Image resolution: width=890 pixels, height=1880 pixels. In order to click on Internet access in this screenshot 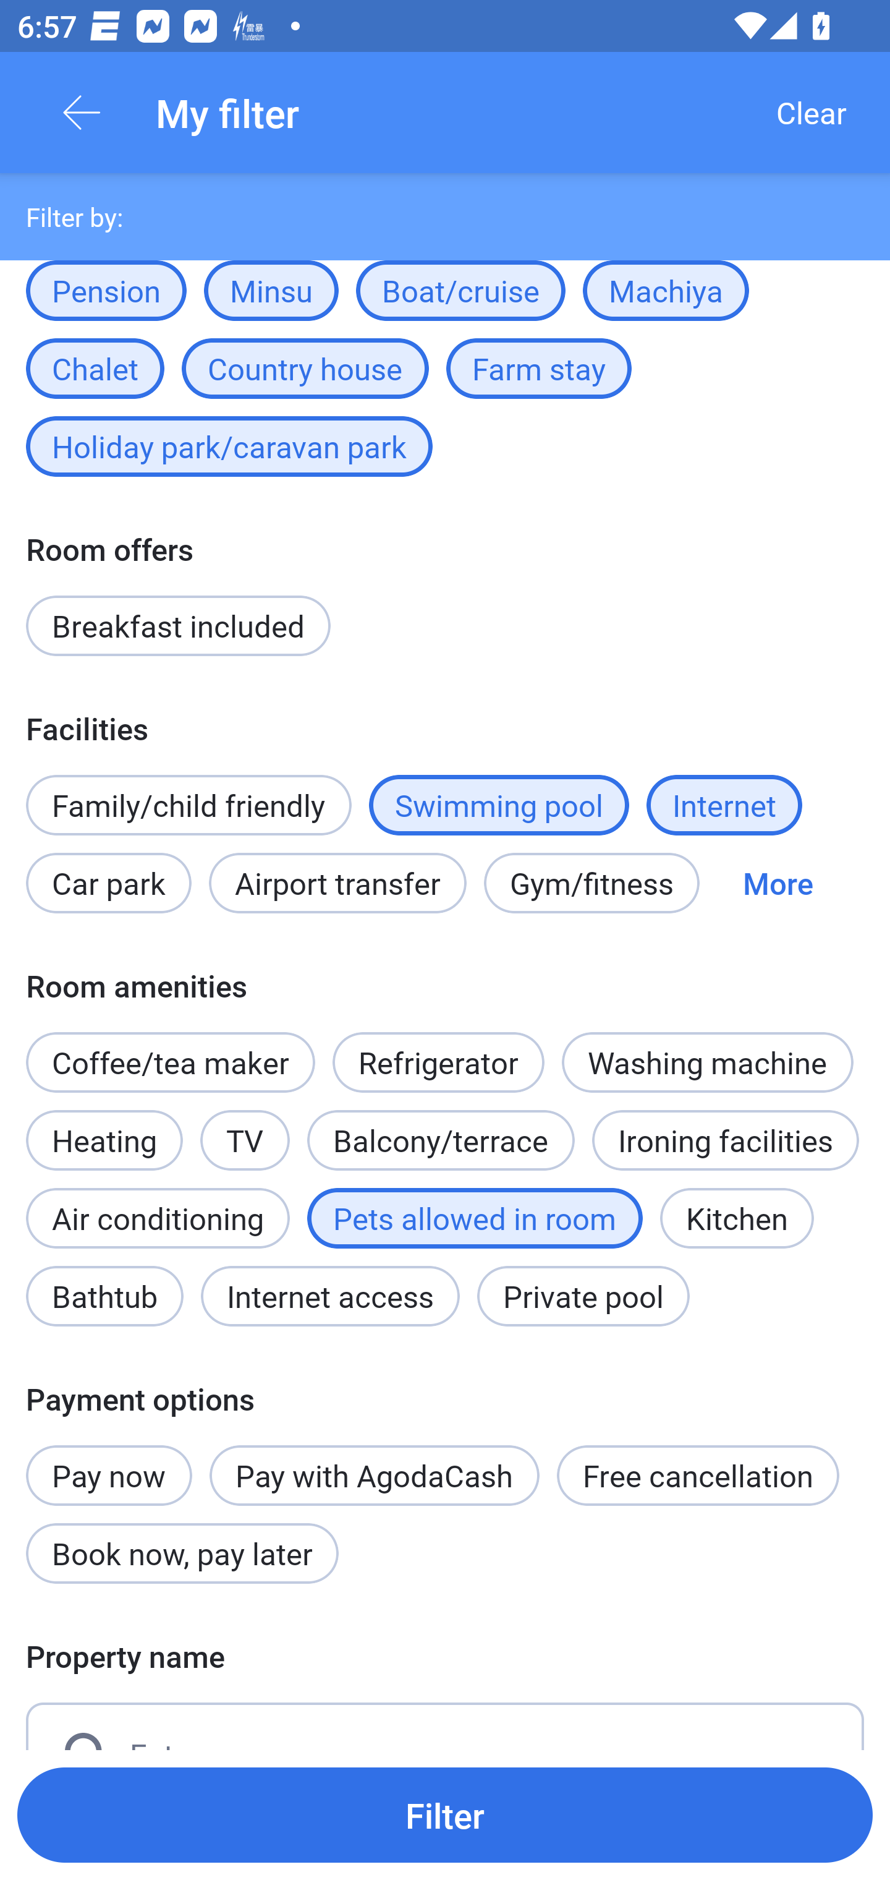, I will do `click(330, 1296)`.